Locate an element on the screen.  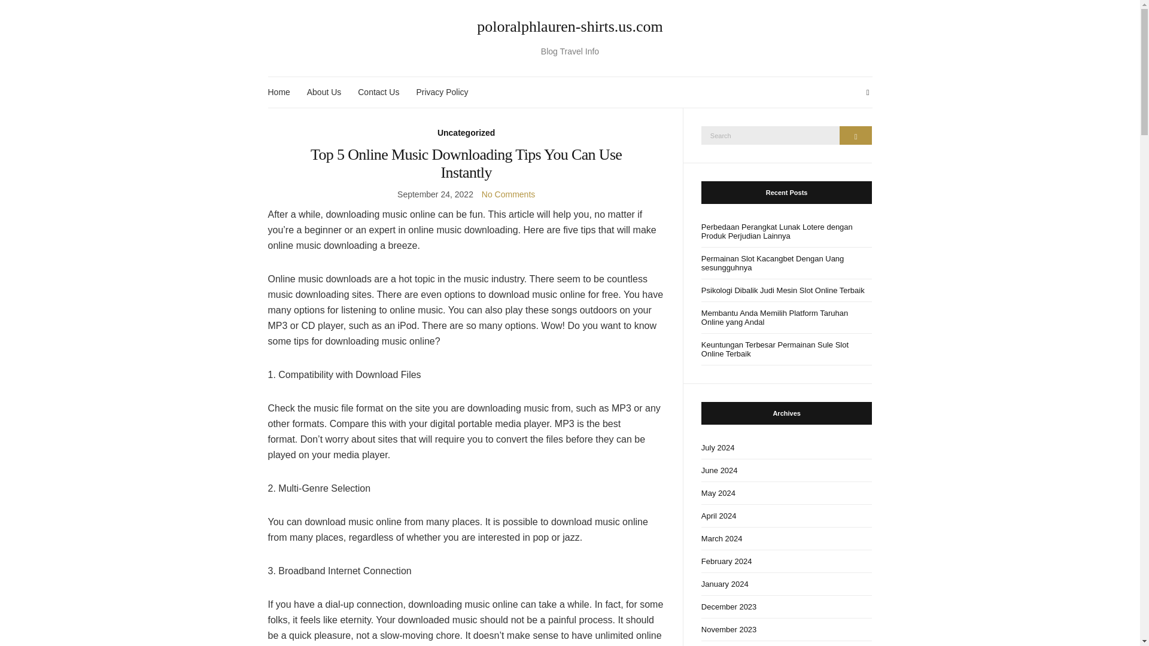
poloralphlauren-shirts.us.com is located at coordinates (570, 27).